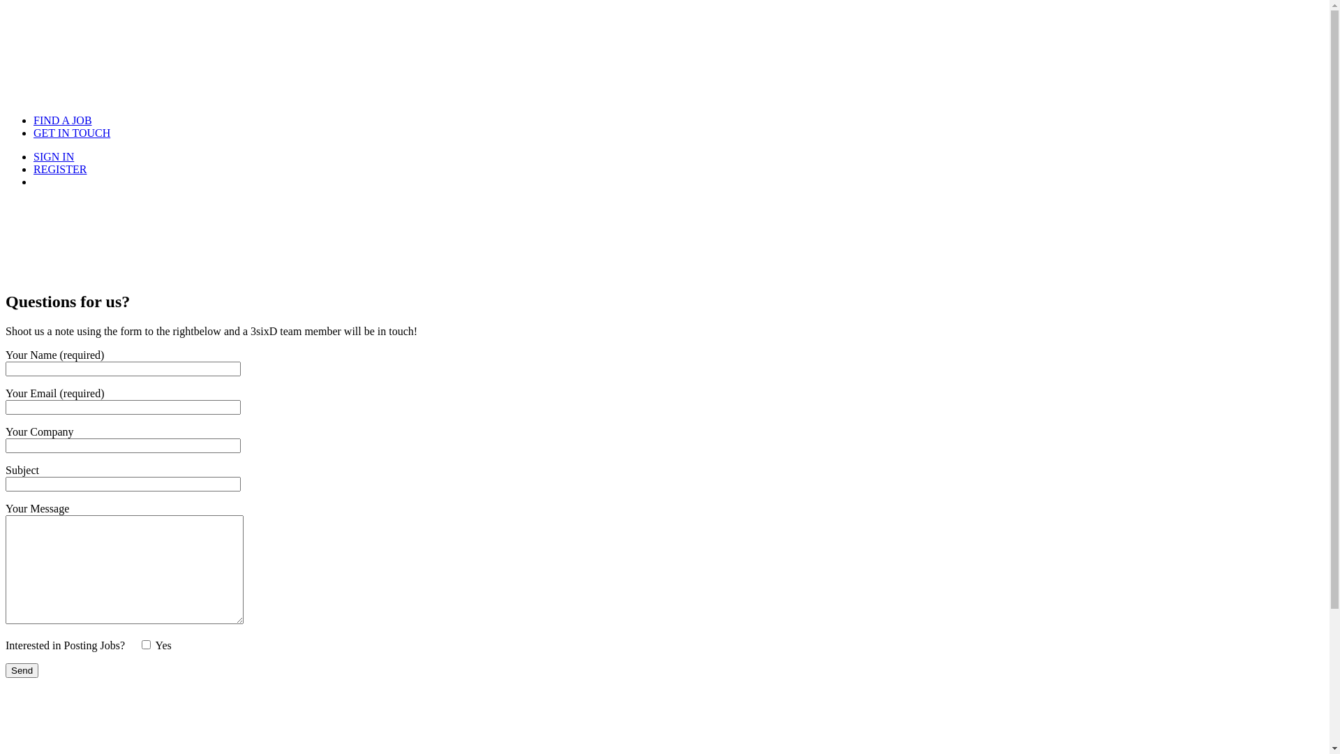 This screenshot has width=1340, height=754. Describe the element at coordinates (54, 156) in the screenshot. I see `SIGN IN` at that location.